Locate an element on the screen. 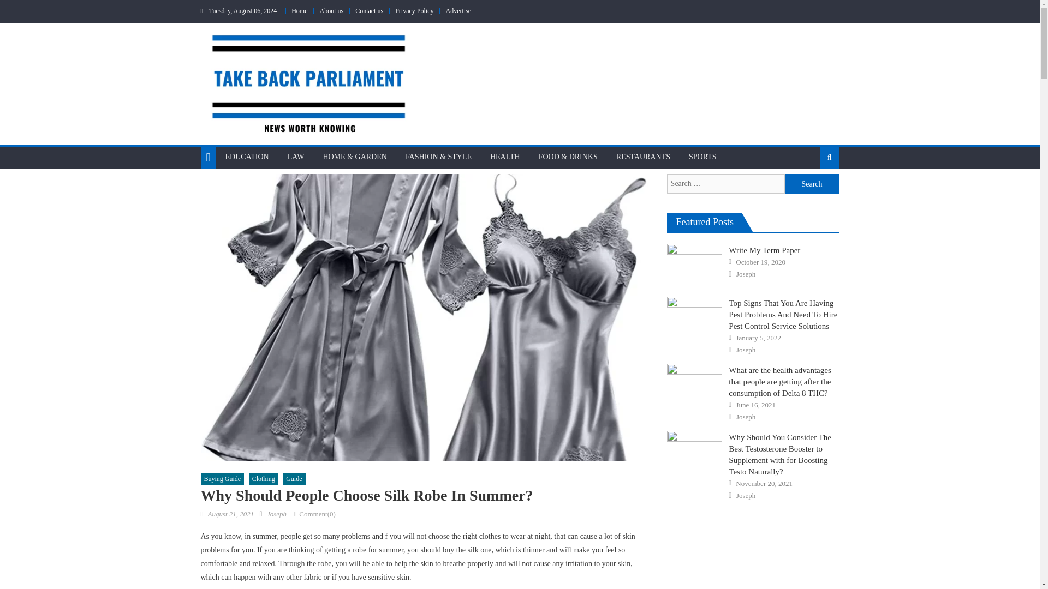 The image size is (1048, 589). Search is located at coordinates (812, 183).